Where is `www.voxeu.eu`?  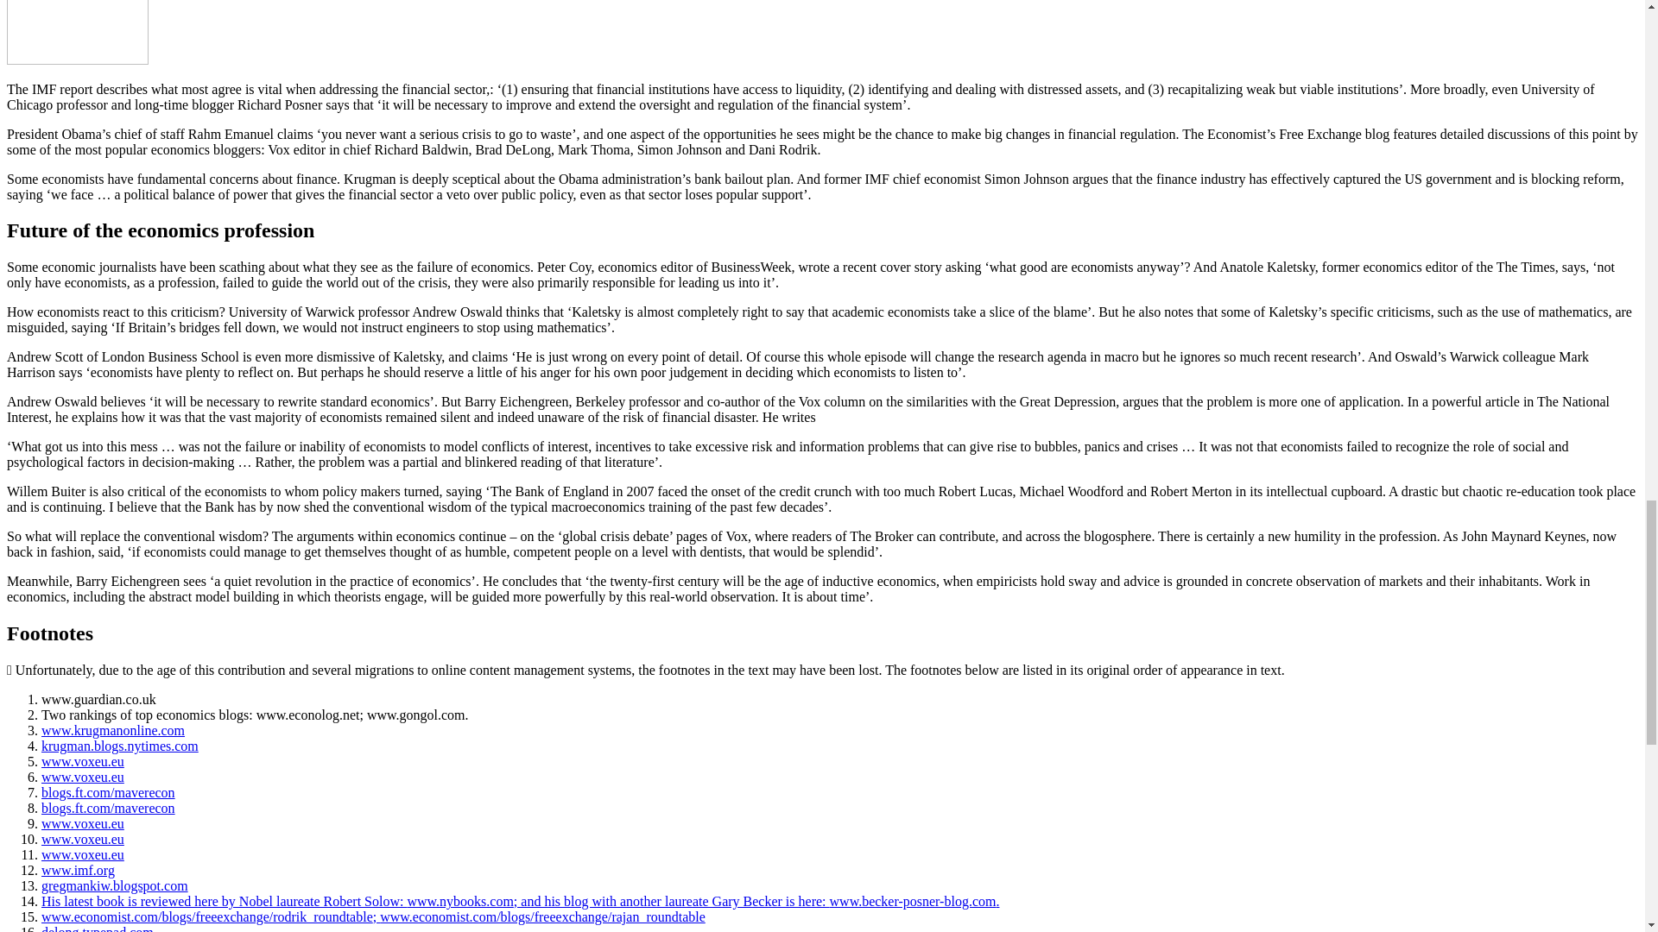
www.voxeu.eu is located at coordinates (83, 839).